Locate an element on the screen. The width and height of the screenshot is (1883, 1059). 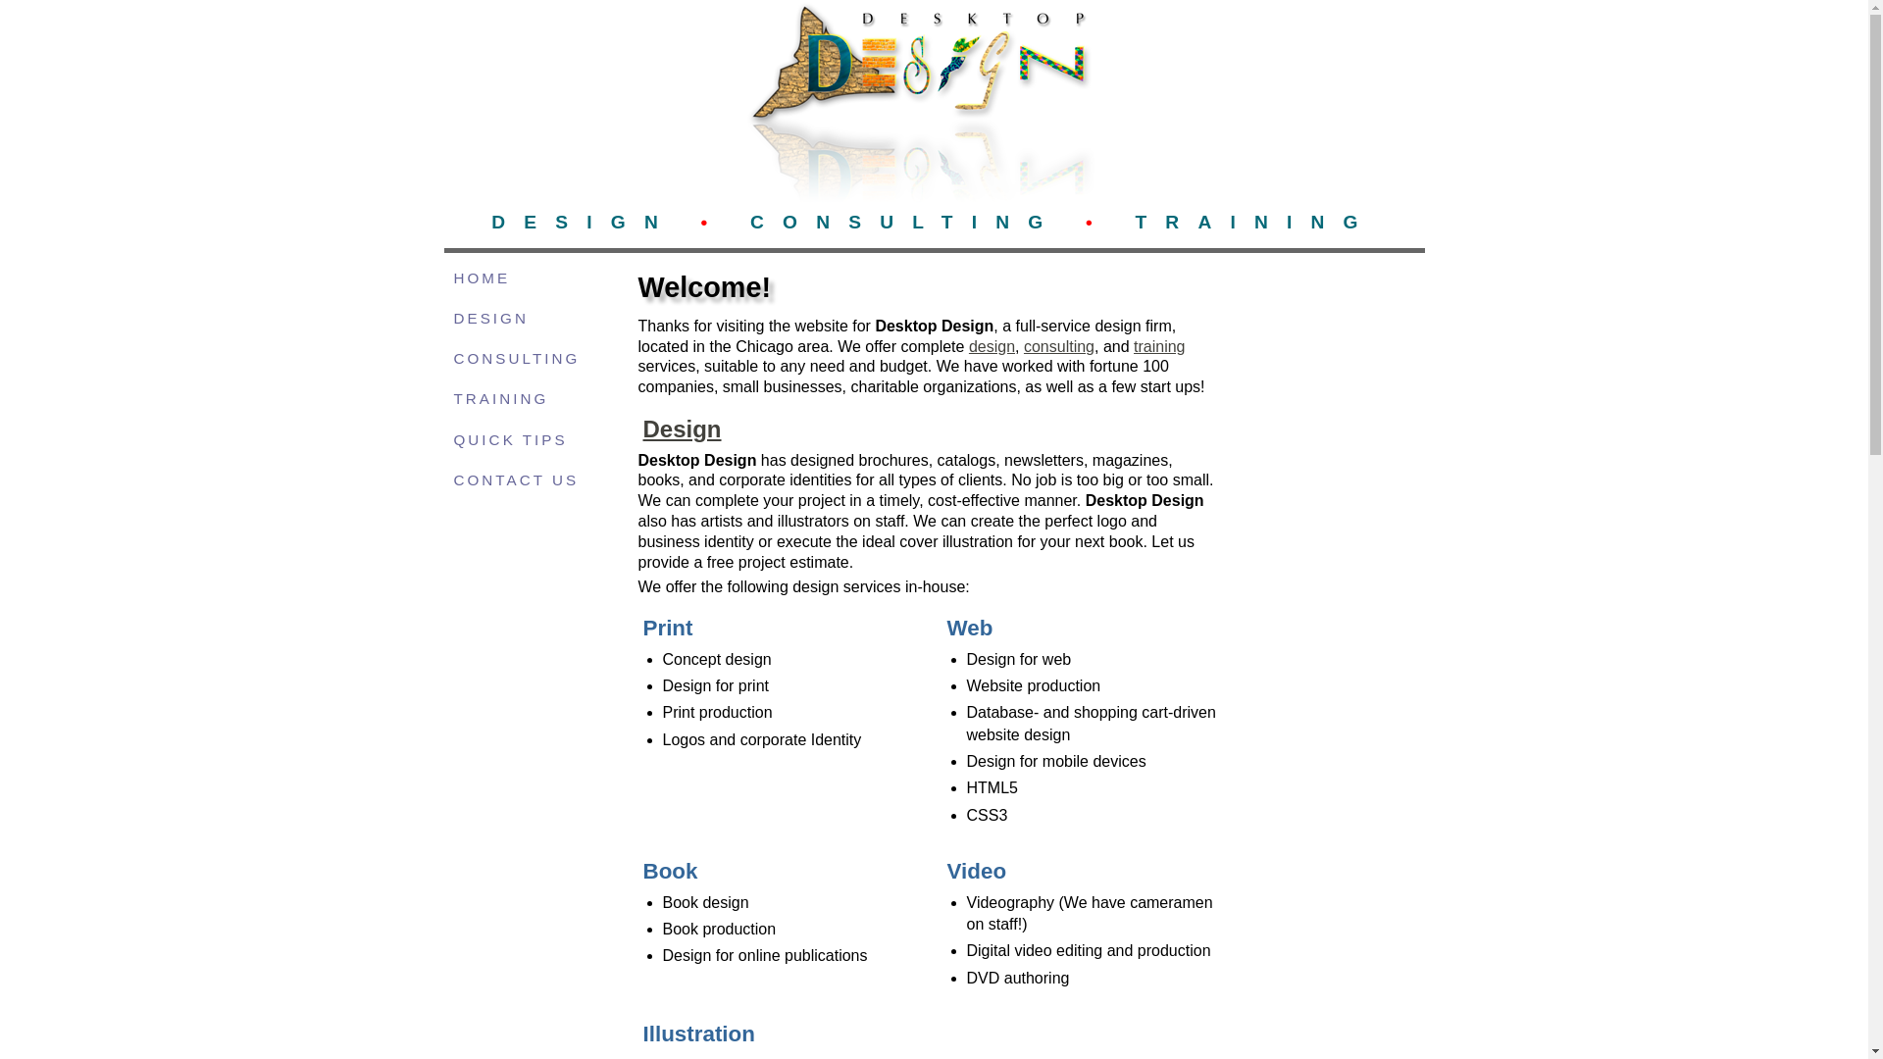
CONSULTING is located at coordinates (530, 359).